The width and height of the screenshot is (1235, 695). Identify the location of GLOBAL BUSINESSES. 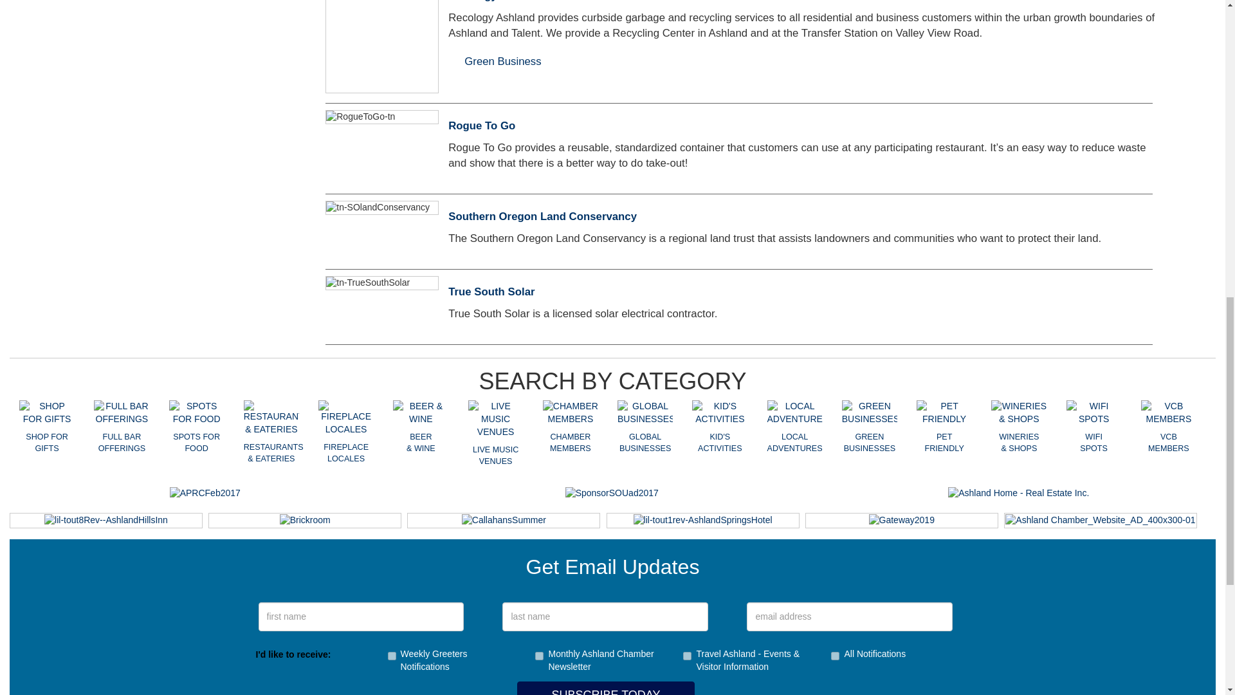
(645, 413).